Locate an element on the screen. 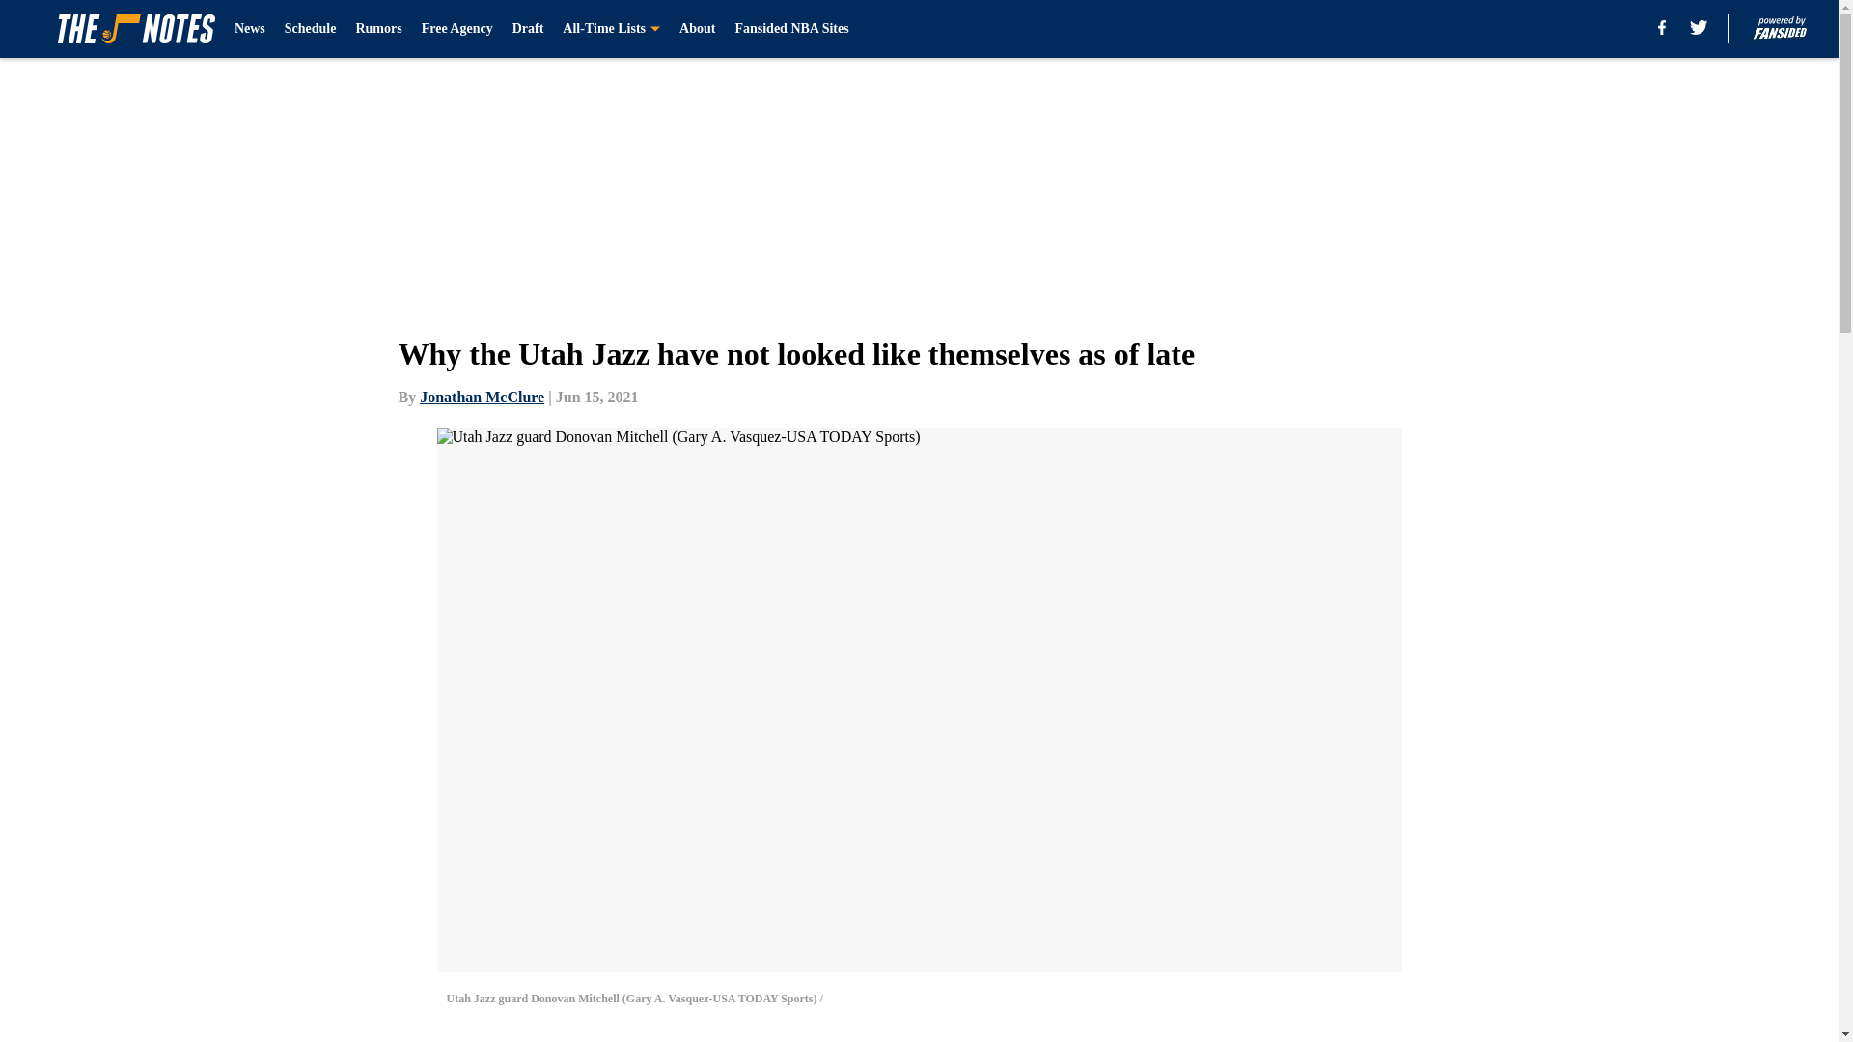  News is located at coordinates (249, 29).